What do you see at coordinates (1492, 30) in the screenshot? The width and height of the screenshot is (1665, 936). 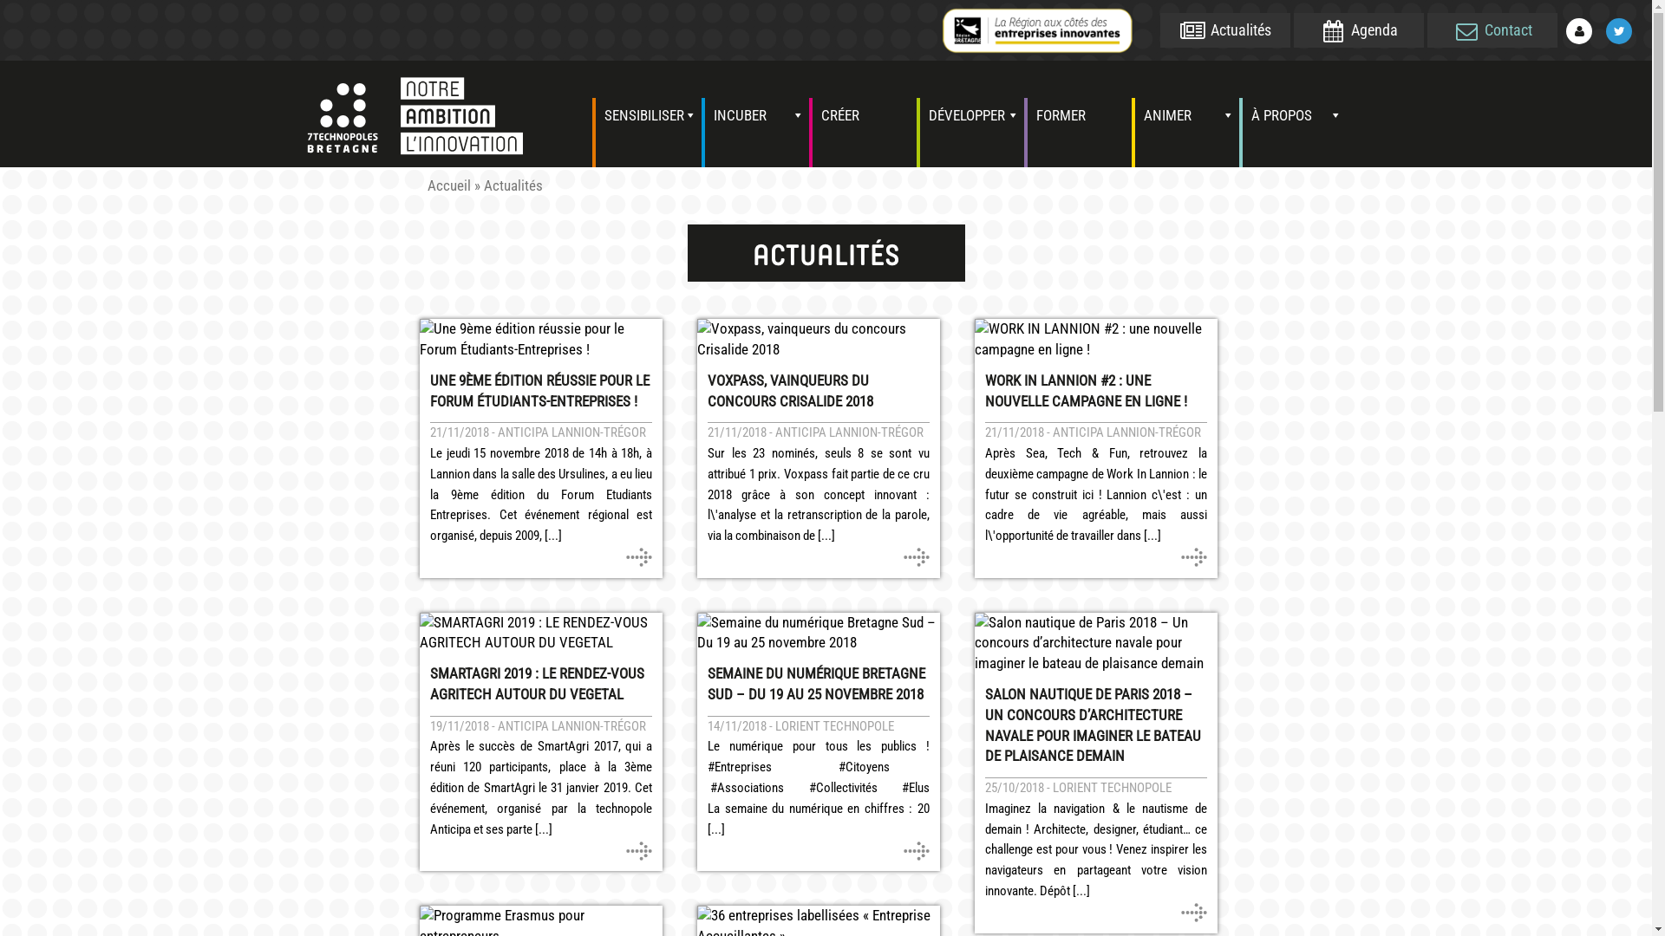 I see `Contact` at bounding box center [1492, 30].